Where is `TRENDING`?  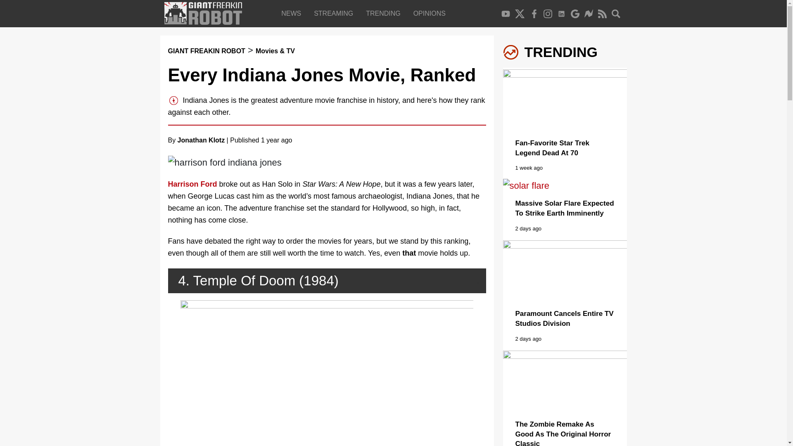
TRENDING is located at coordinates (385, 13).